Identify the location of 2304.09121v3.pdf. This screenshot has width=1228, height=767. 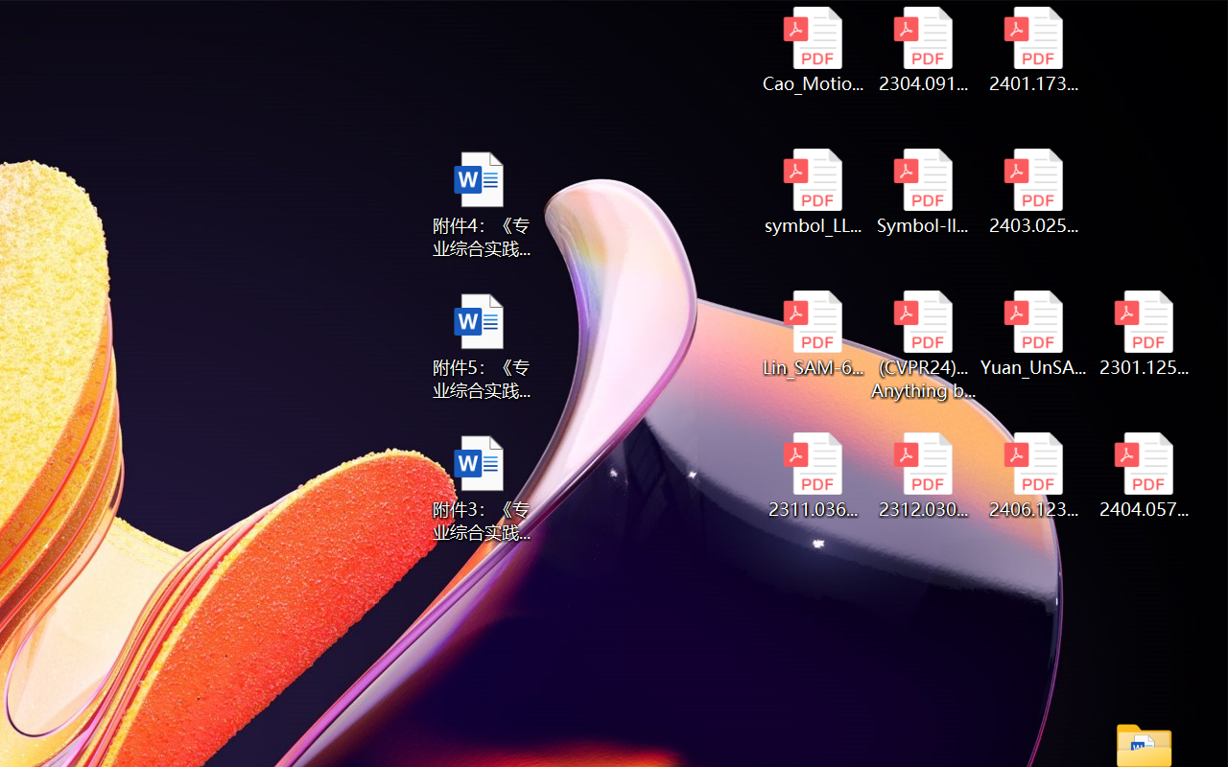
(923, 50).